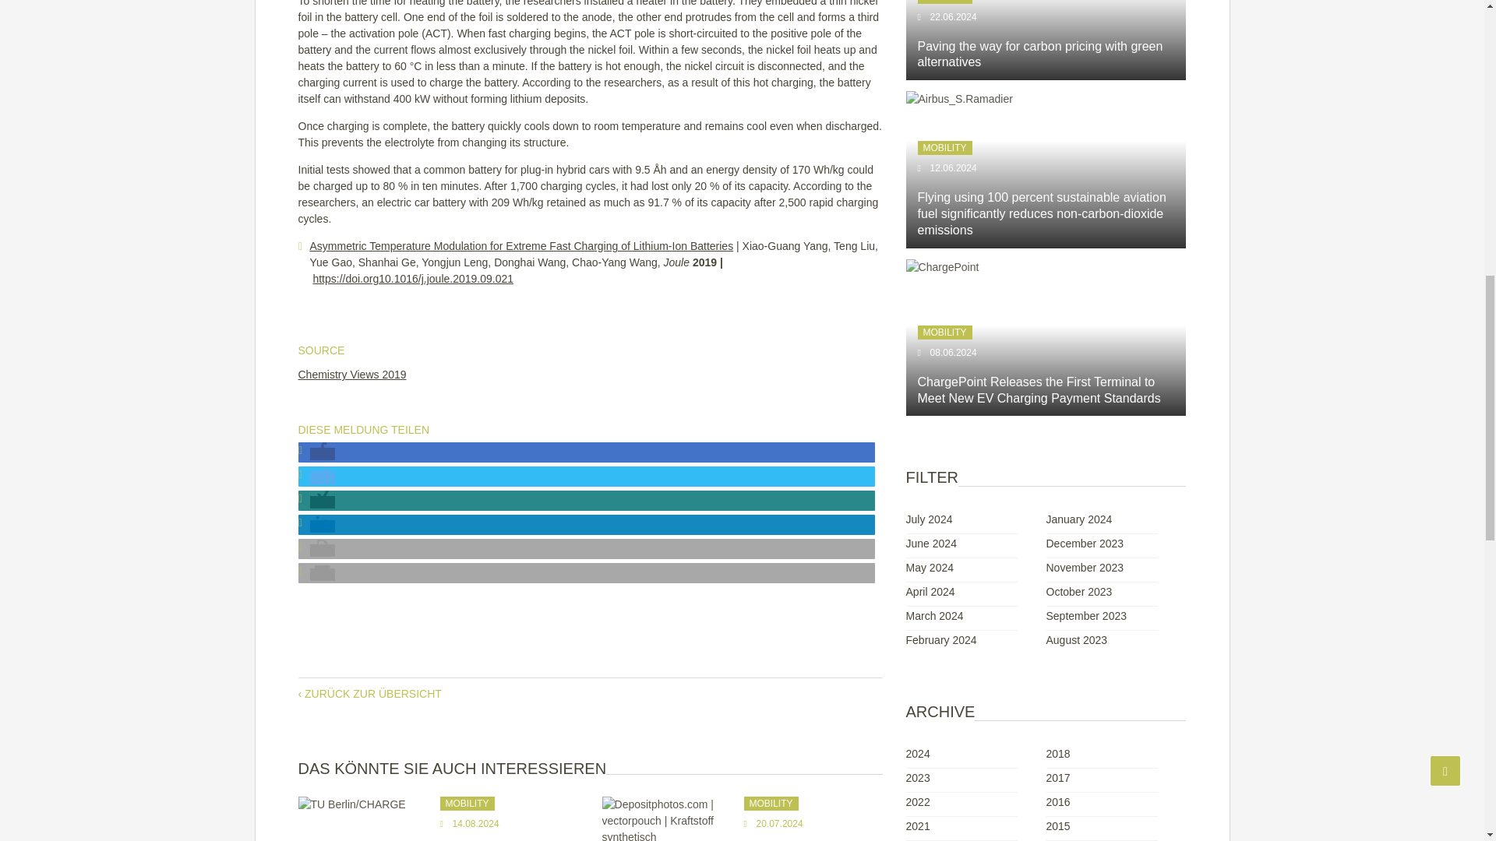 This screenshot has width=1496, height=841. Describe the element at coordinates (323, 453) in the screenshot. I see `Bei Facebook teilen` at that location.